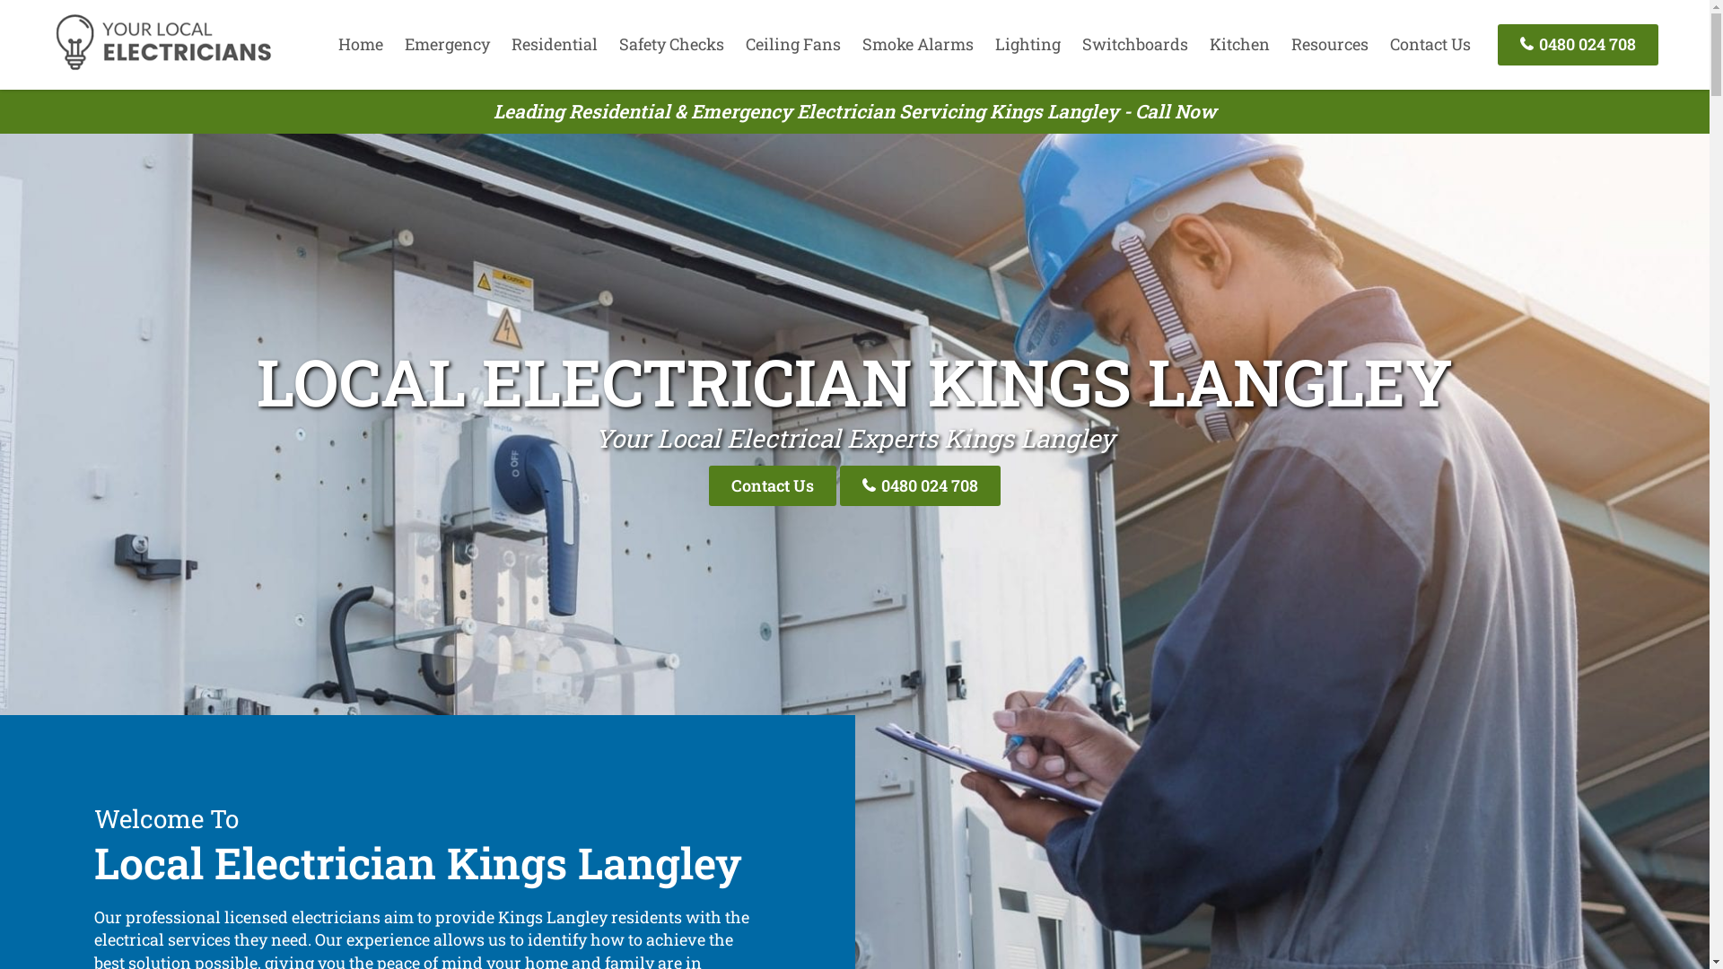 The image size is (1723, 969). Describe the element at coordinates (1330, 44) in the screenshot. I see `Resources` at that location.